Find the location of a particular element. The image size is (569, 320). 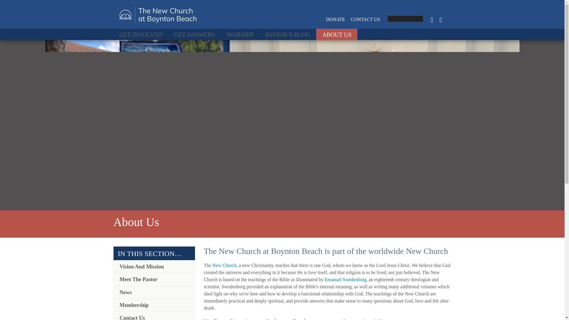

Emanuel Swedenborg is located at coordinates (345, 279).